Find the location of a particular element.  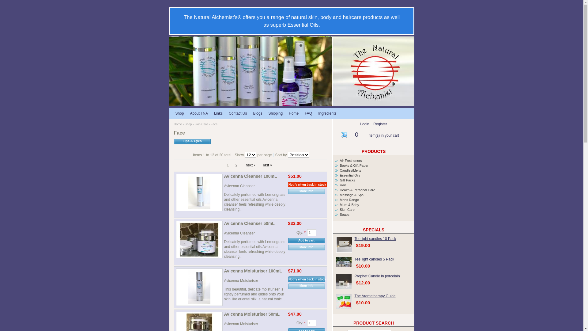

FAQ is located at coordinates (308, 113).